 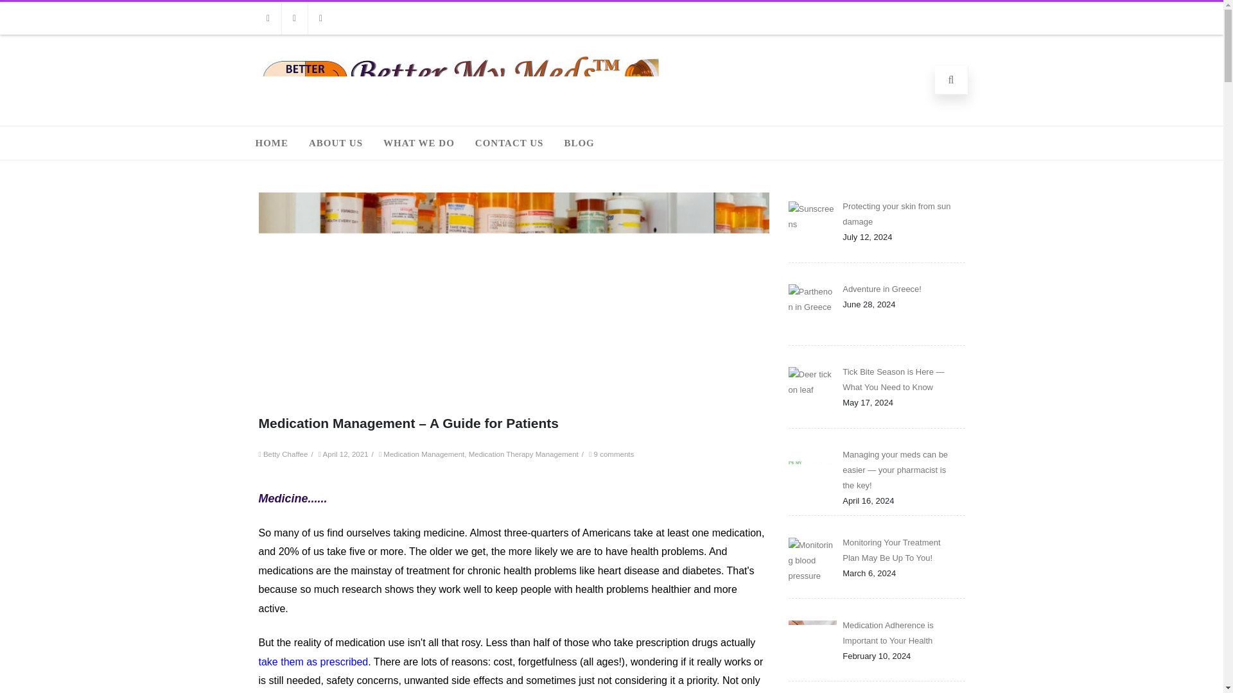 I want to click on Medication Management, so click(x=424, y=454).